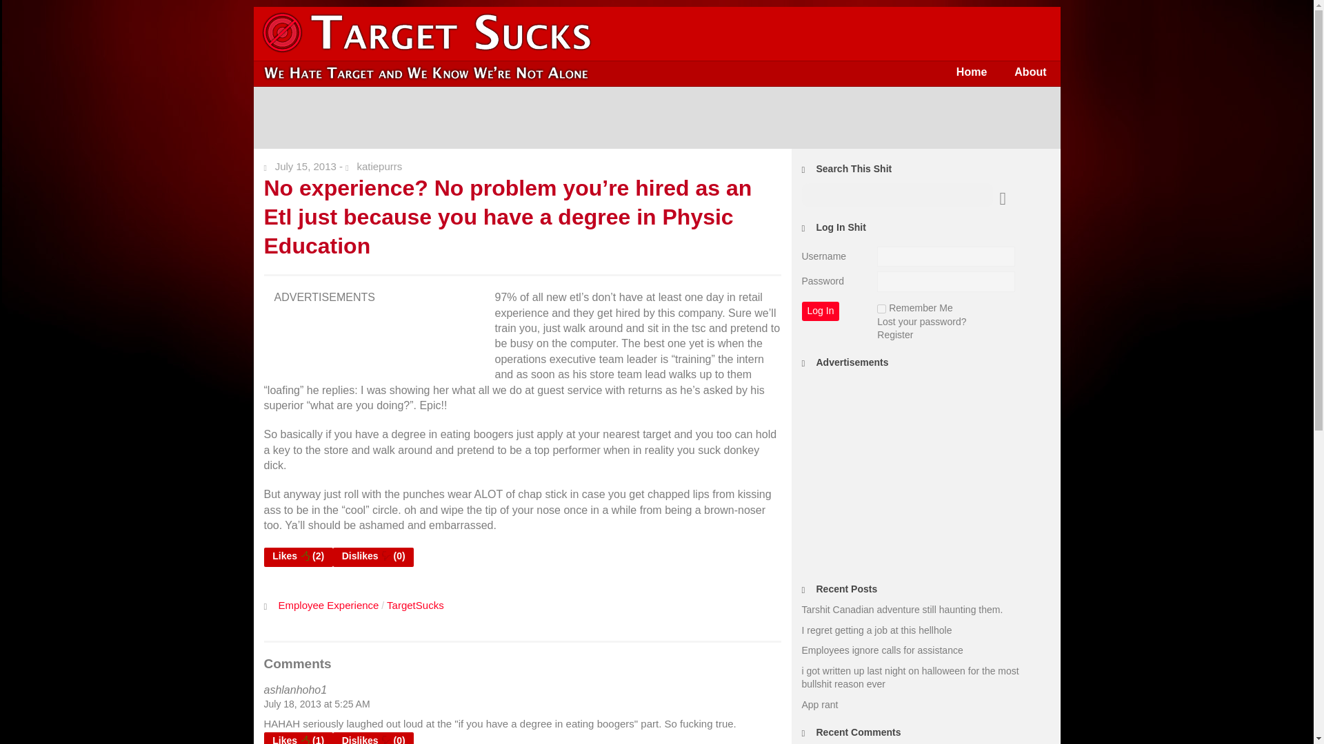 The height and width of the screenshot is (744, 1324). I want to click on App rant, so click(819, 705).